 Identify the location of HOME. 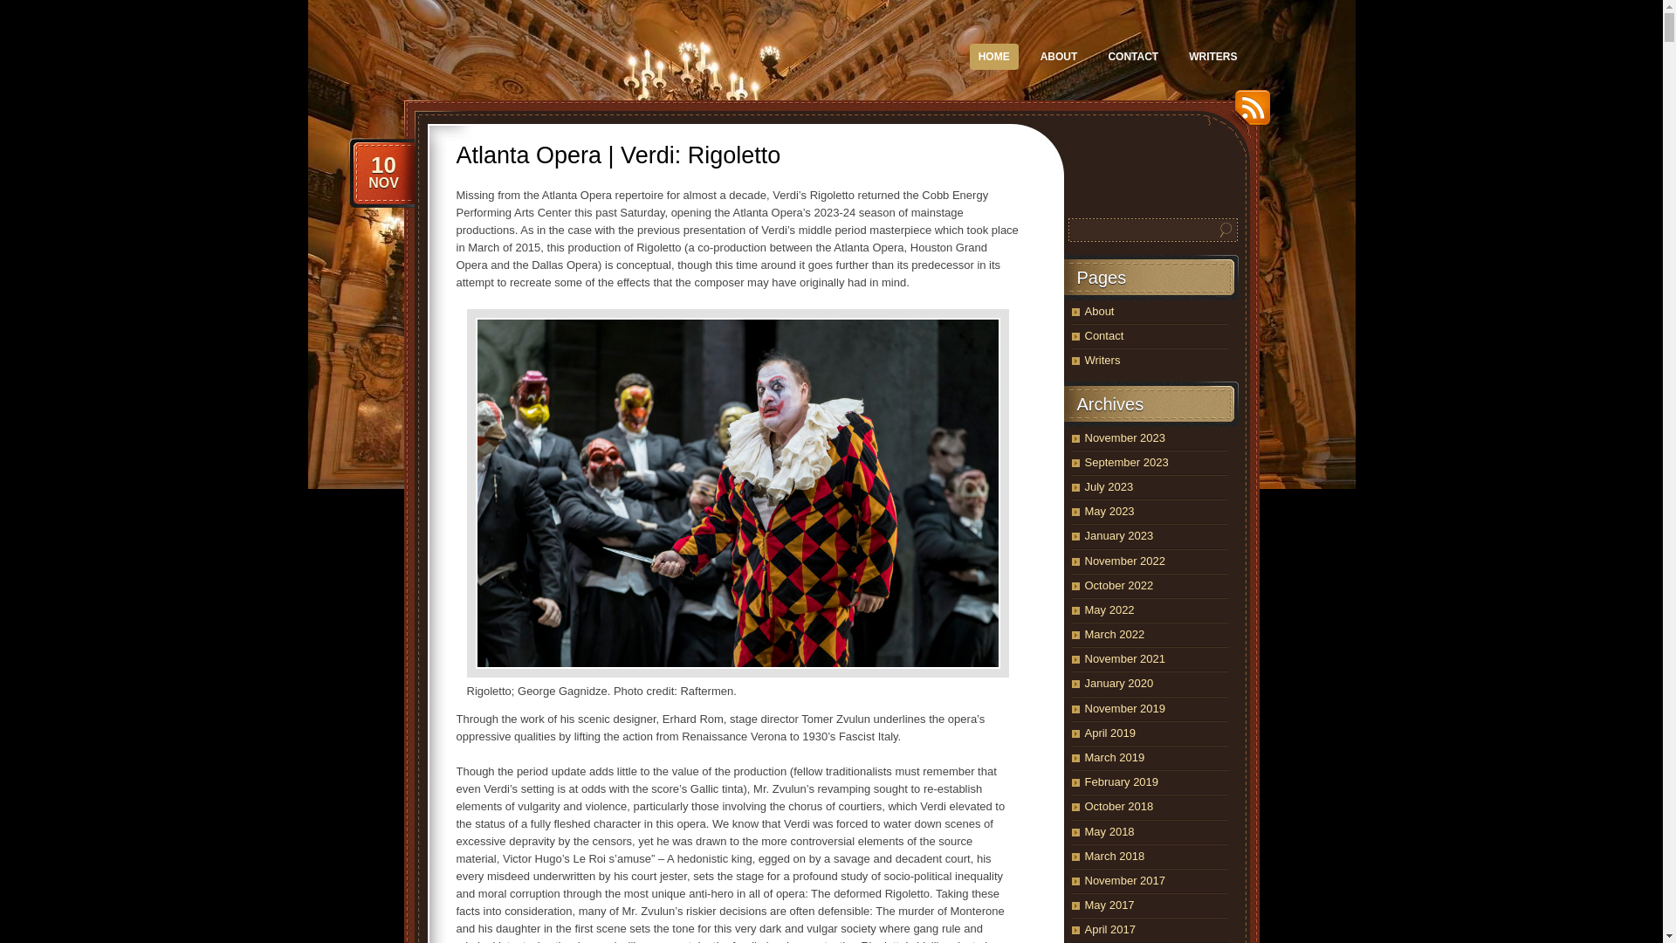
(994, 56).